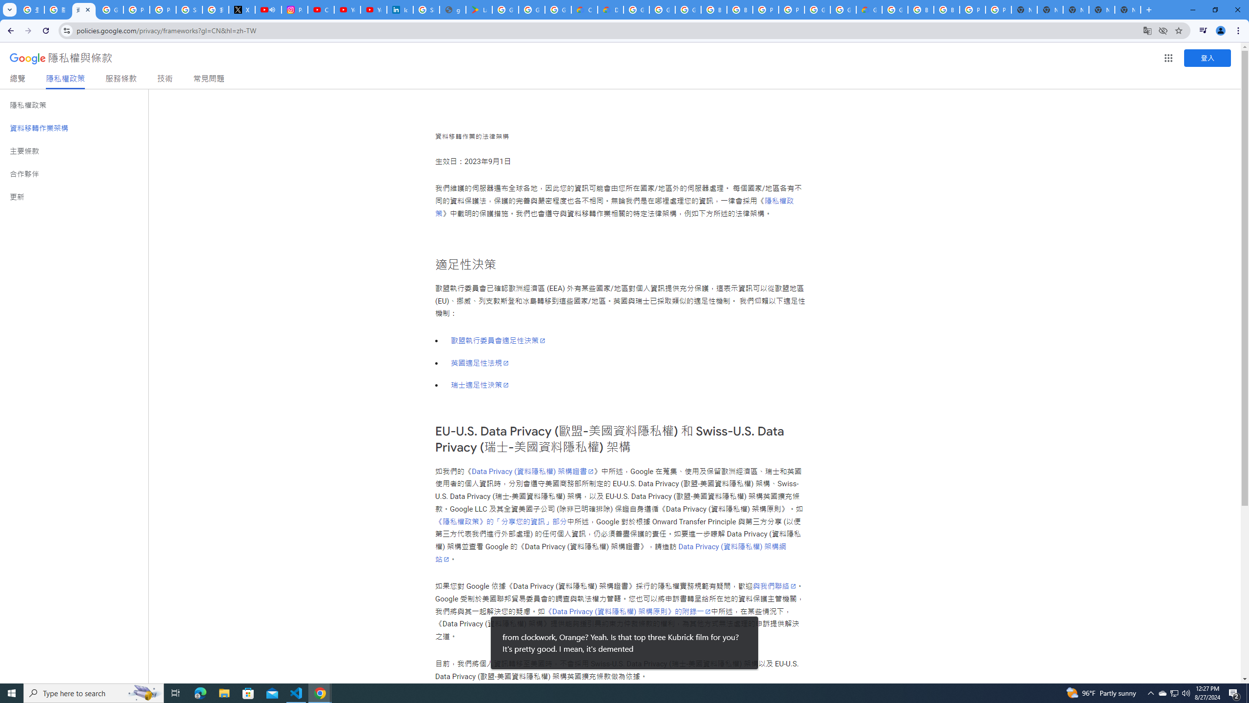  Describe the element at coordinates (1128, 10) in the screenshot. I see `New Tab` at that location.